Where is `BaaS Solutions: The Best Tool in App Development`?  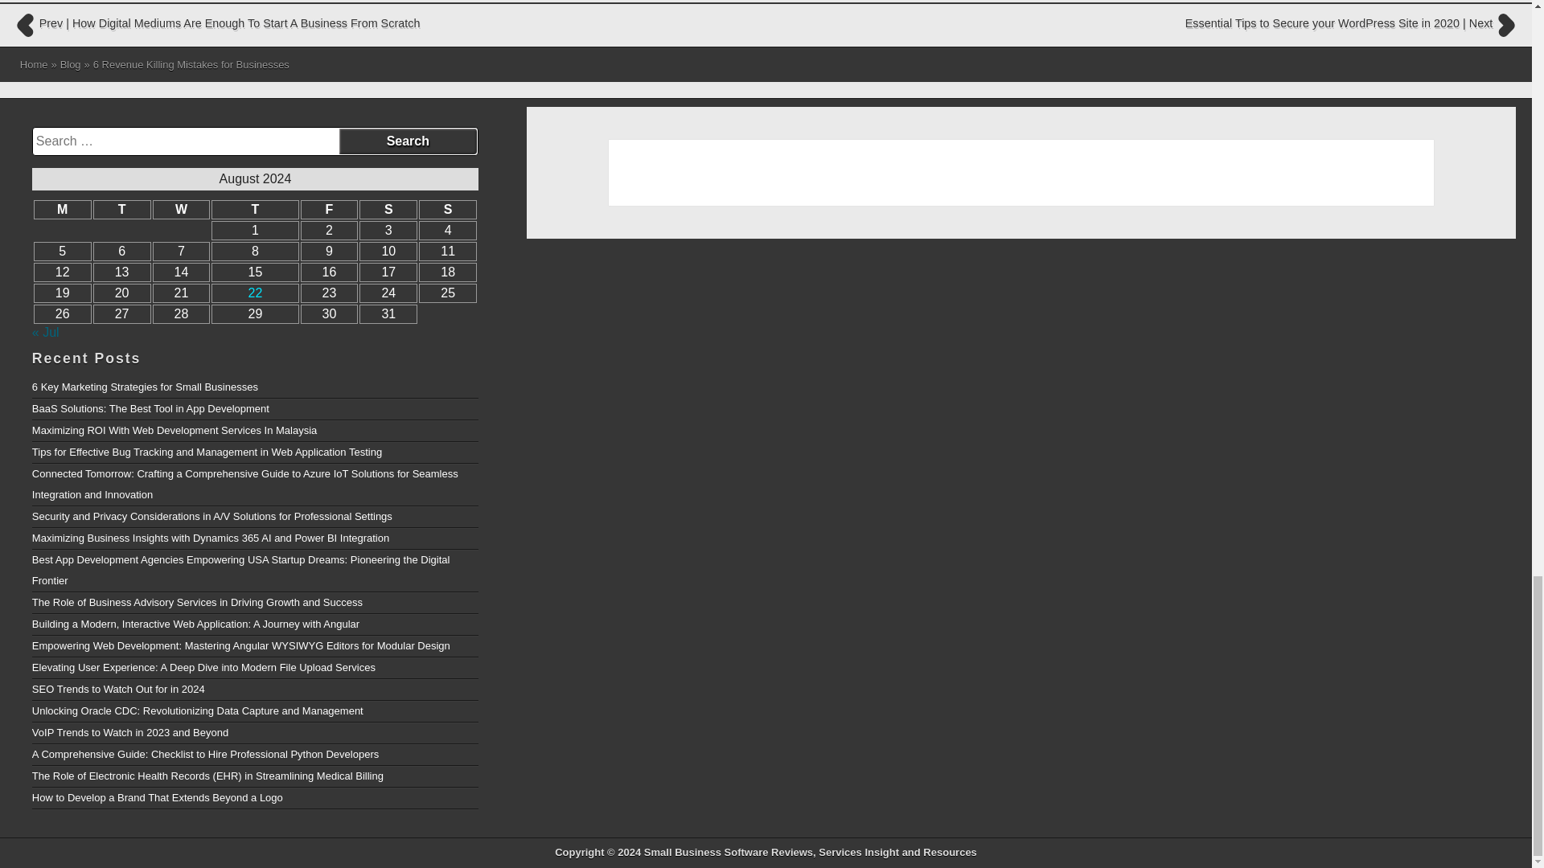
BaaS Solutions: The Best Tool in App Development is located at coordinates (256, 408).